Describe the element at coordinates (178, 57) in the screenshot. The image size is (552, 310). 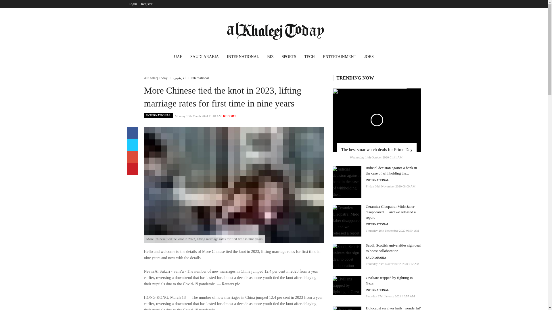
I see `UAE` at that location.